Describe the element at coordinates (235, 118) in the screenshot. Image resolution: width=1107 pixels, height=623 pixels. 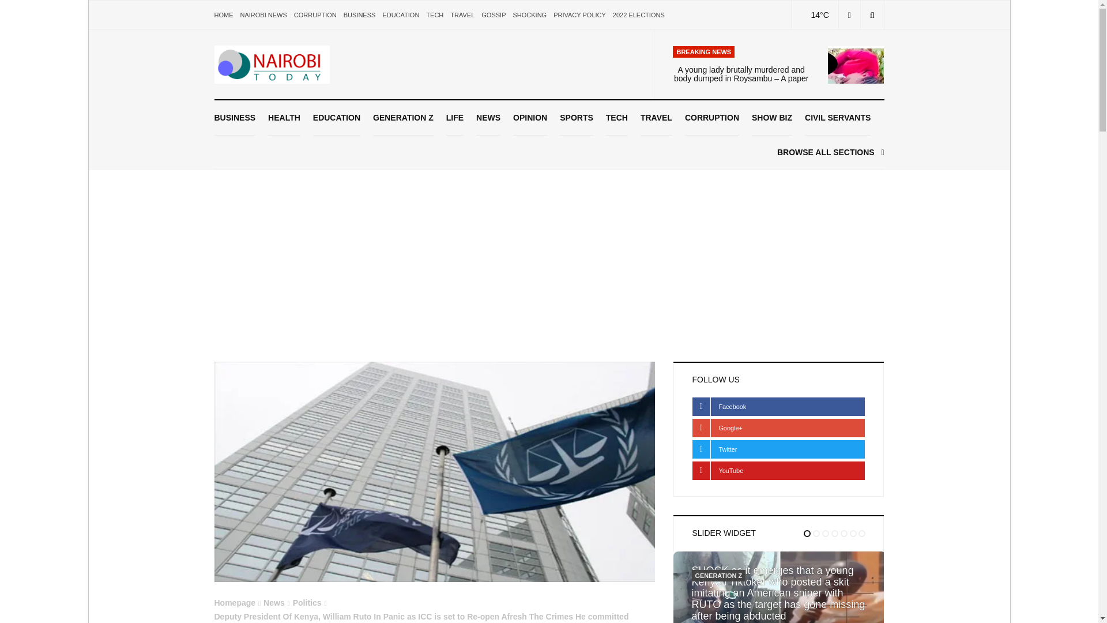
I see `BUSINESS` at that location.